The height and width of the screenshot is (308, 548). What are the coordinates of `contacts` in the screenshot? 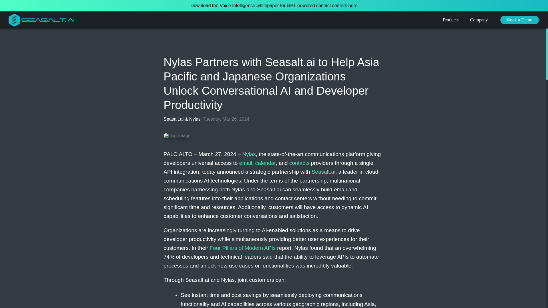 It's located at (299, 163).